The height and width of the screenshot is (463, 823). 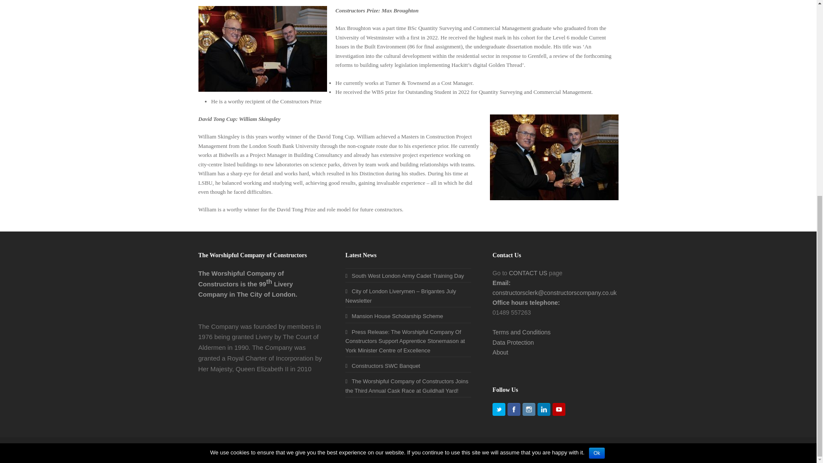 What do you see at coordinates (559, 409) in the screenshot?
I see `Youtube` at bounding box center [559, 409].